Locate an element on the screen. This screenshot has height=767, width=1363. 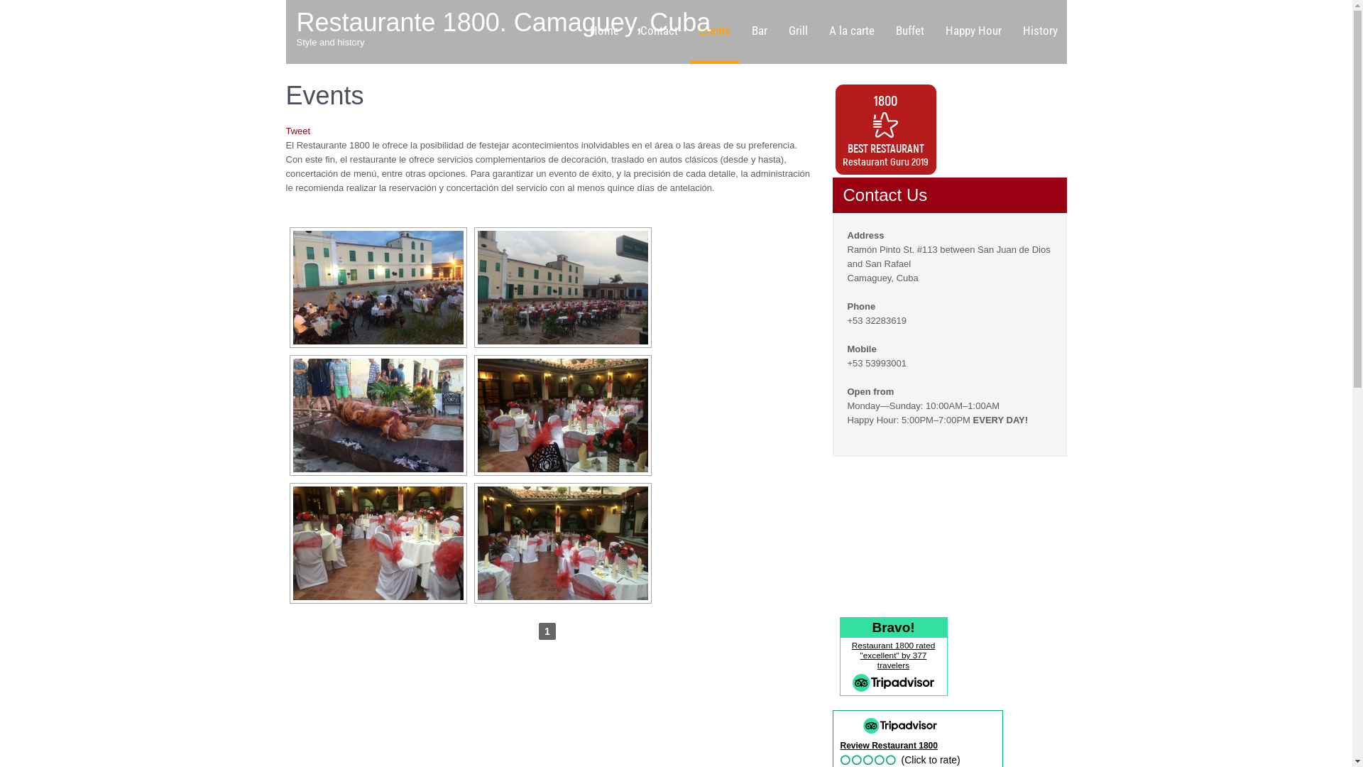
Contact is located at coordinates (659, 32).